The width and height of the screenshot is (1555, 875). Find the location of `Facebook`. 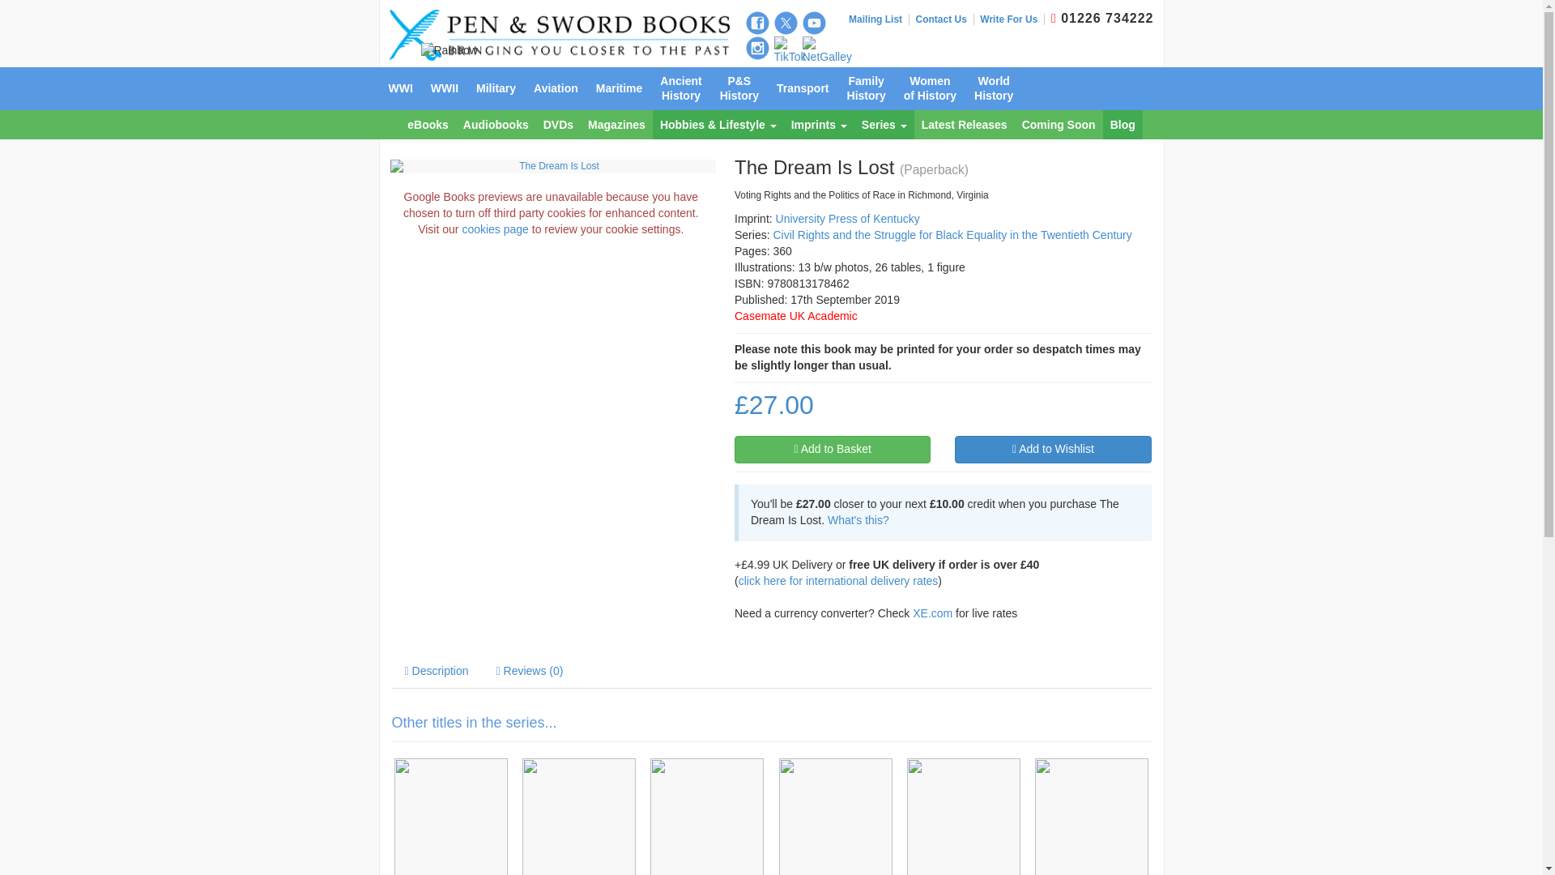

Facebook is located at coordinates (756, 23).